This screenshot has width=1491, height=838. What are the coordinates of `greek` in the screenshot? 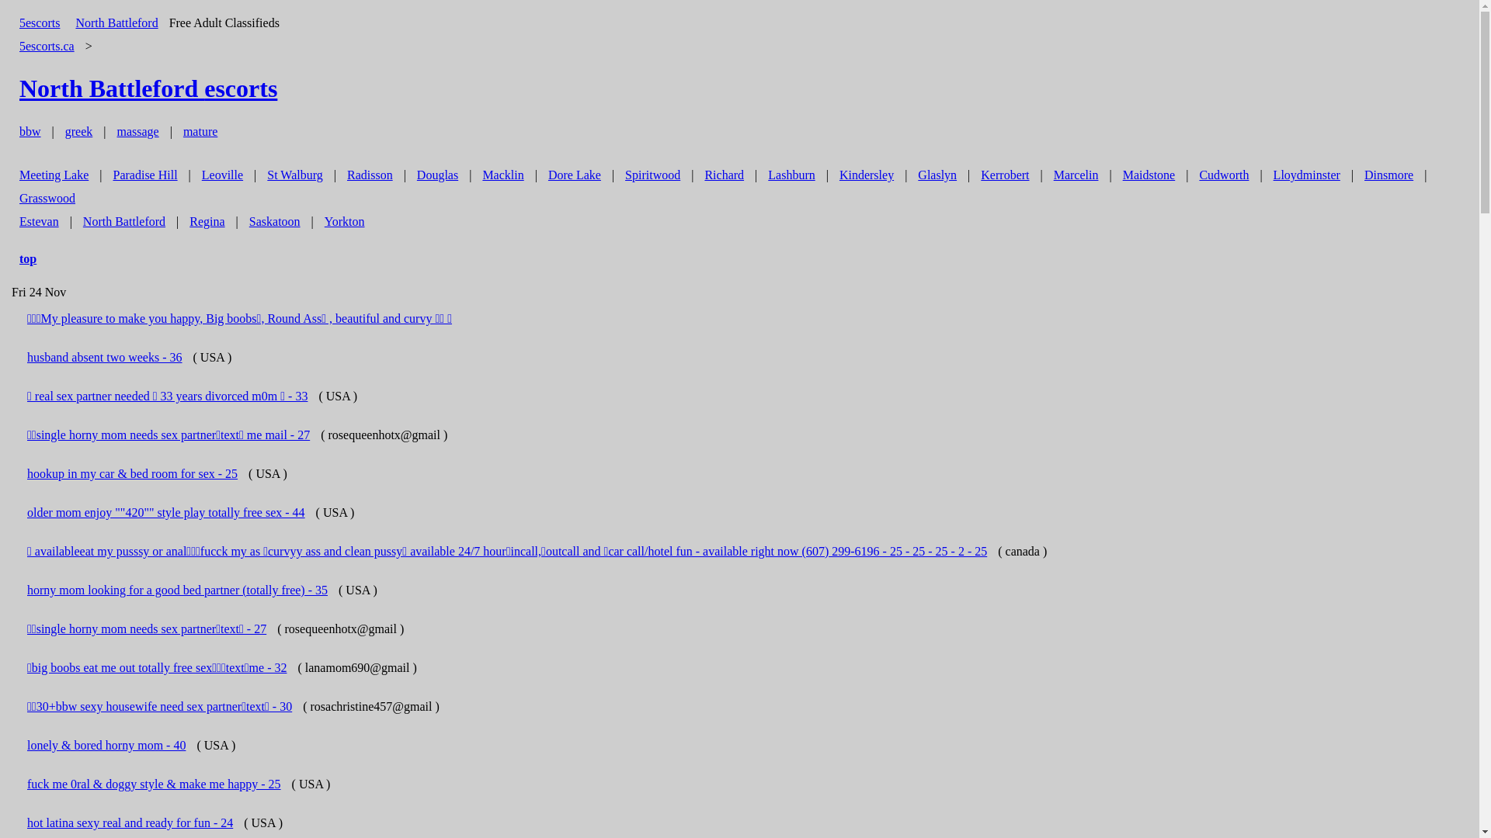 It's located at (79, 132).